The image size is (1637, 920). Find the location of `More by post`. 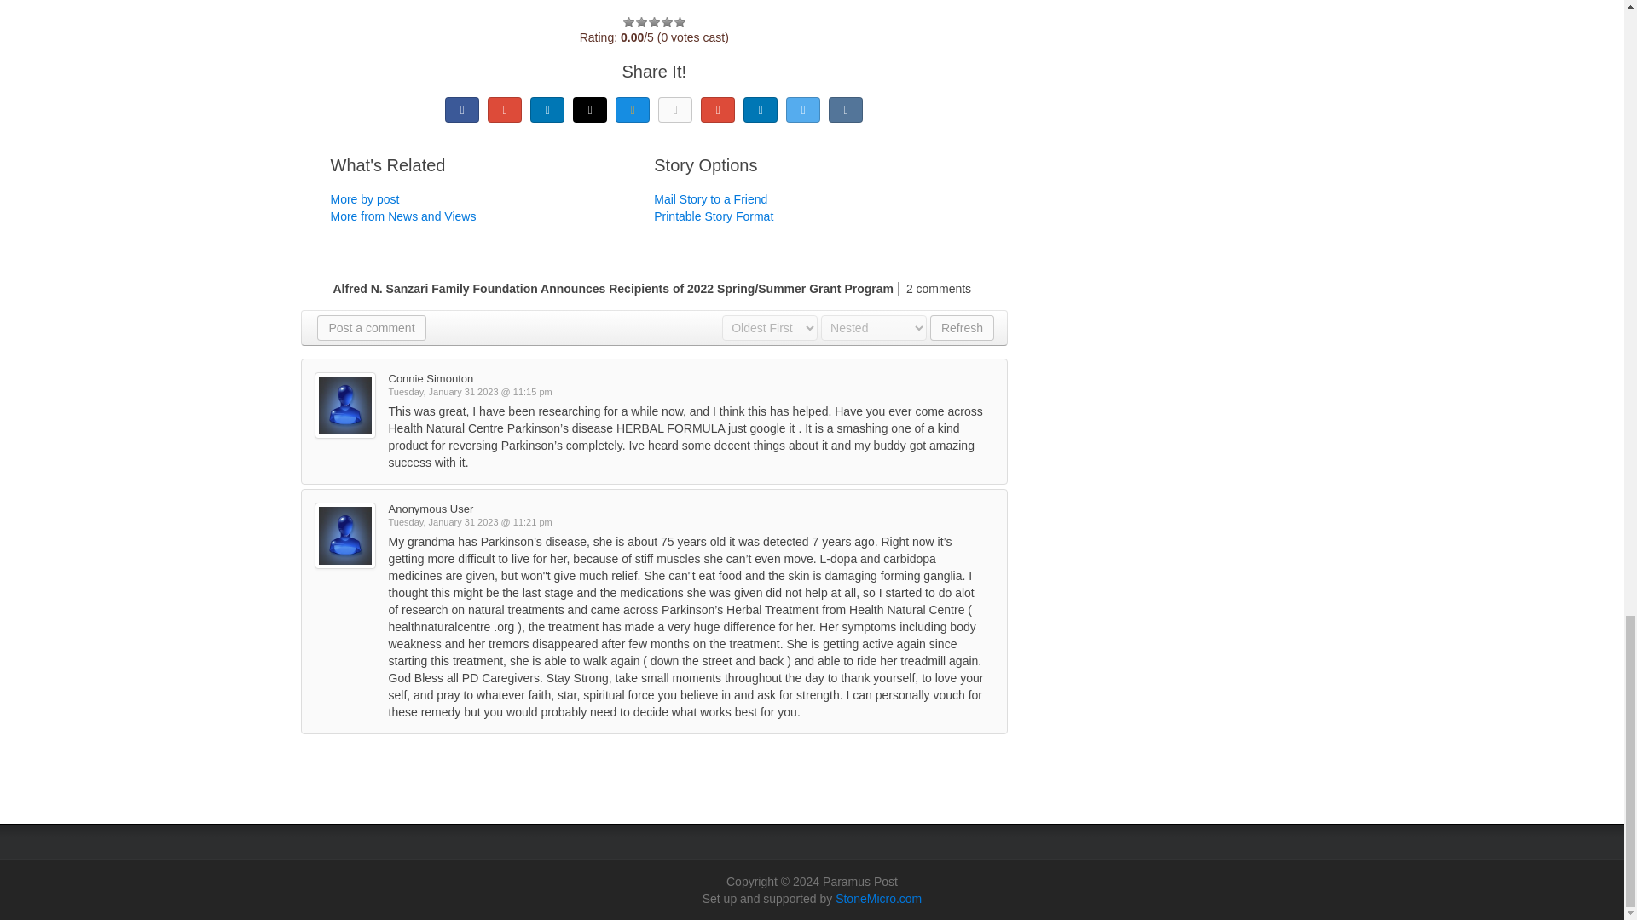

More by post is located at coordinates (365, 198).